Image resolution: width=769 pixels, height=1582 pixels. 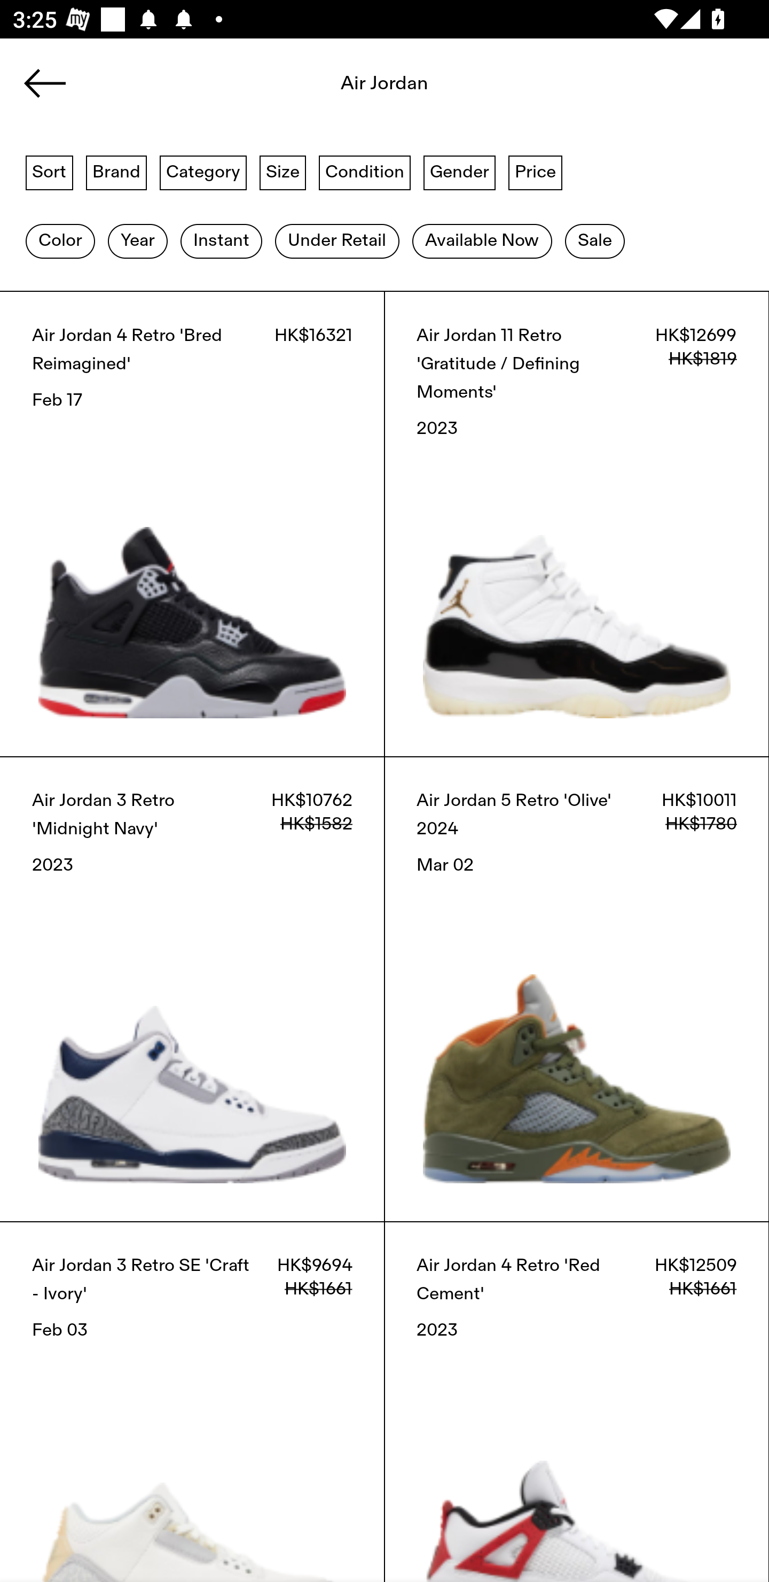 I want to click on Category, so click(x=203, y=172).